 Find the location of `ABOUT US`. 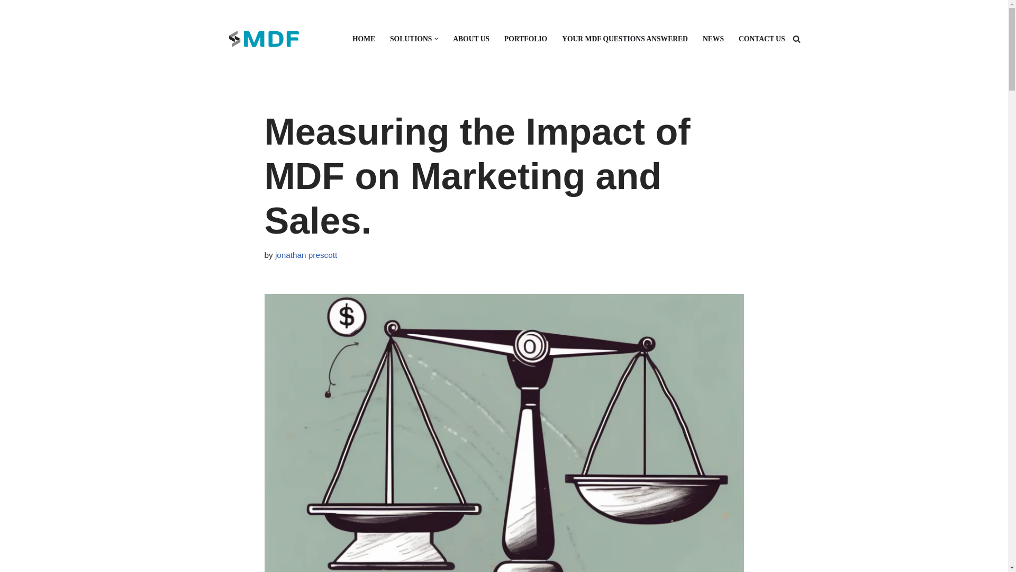

ABOUT US is located at coordinates (471, 39).